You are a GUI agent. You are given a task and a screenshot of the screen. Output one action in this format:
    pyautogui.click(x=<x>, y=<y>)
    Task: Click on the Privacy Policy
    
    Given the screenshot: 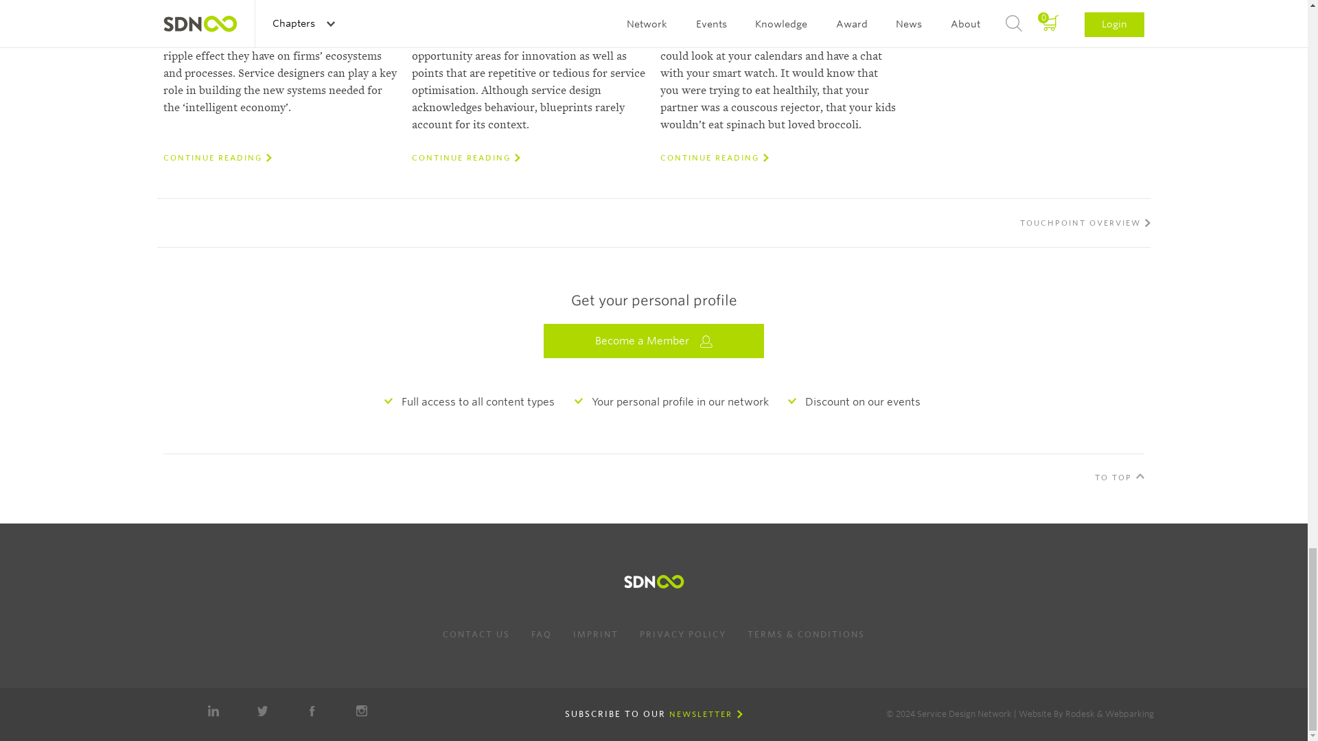 What is the action you would take?
    pyautogui.click(x=682, y=634)
    